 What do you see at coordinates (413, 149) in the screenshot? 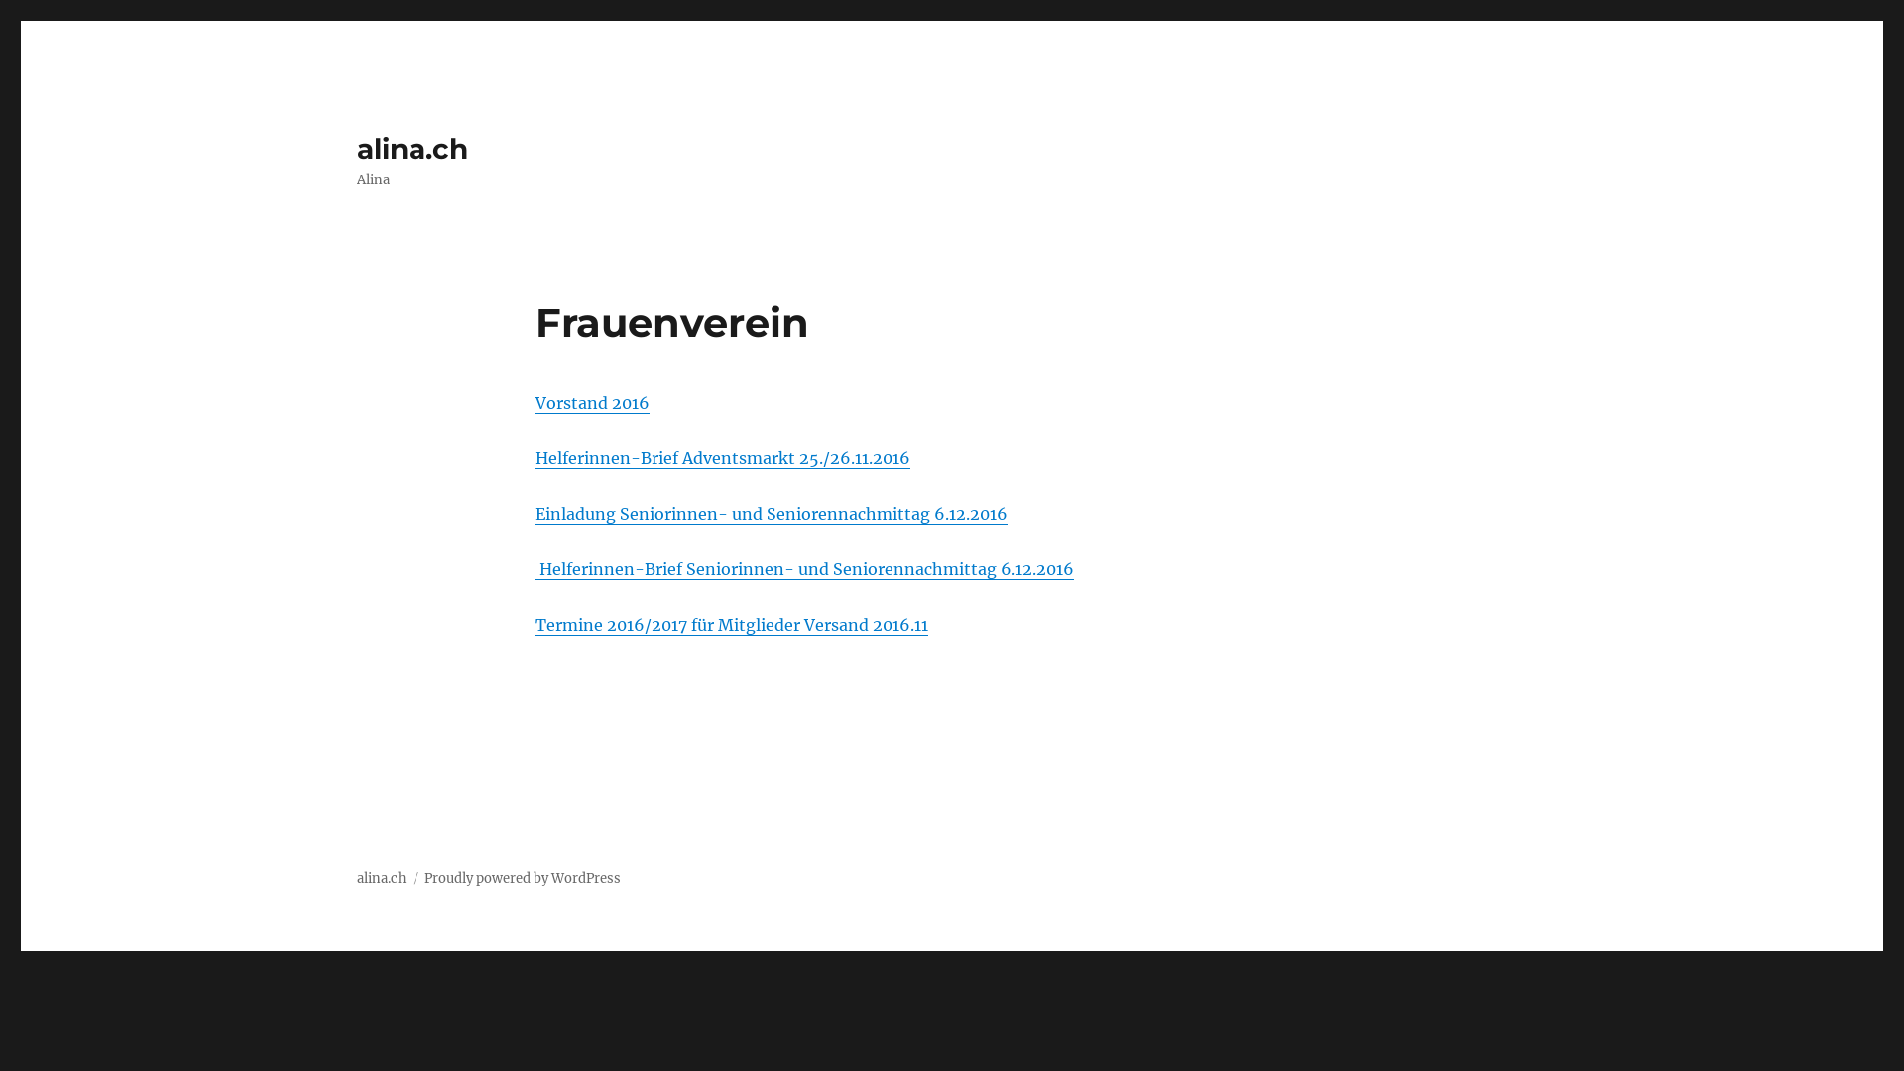
I see `alina.ch` at bounding box center [413, 149].